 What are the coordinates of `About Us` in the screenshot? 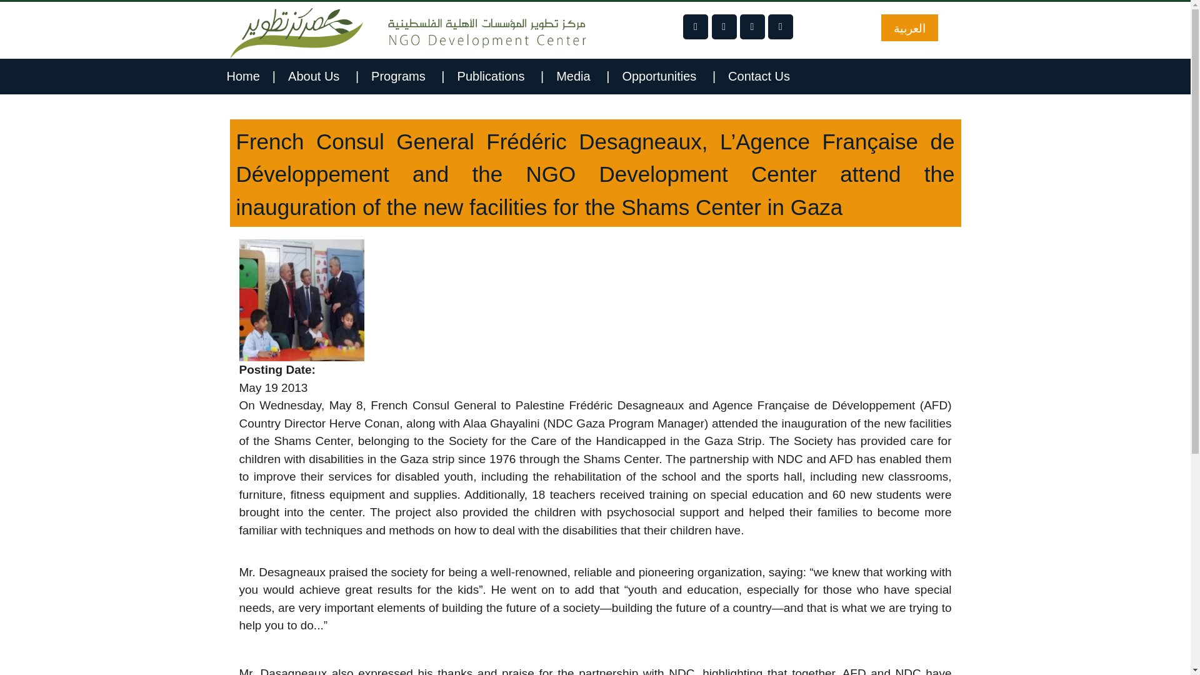 It's located at (323, 76).